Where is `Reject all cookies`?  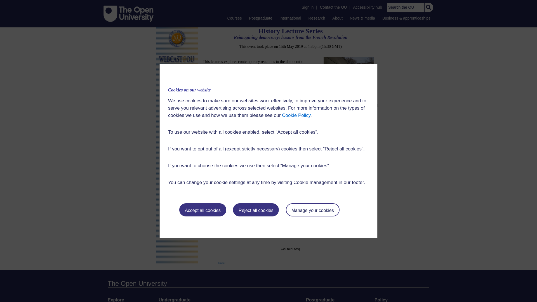 Reject all cookies is located at coordinates (256, 210).